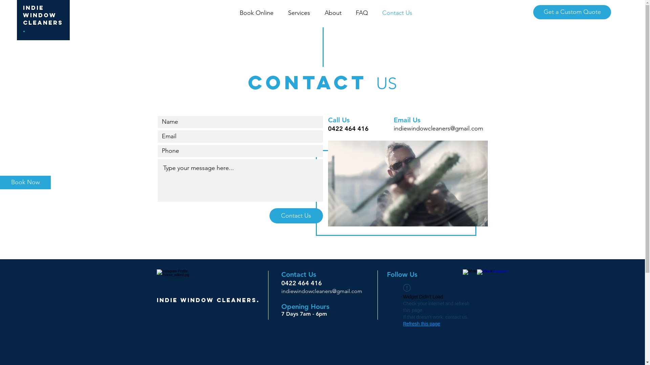  What do you see at coordinates (333, 13) in the screenshot?
I see `About` at bounding box center [333, 13].